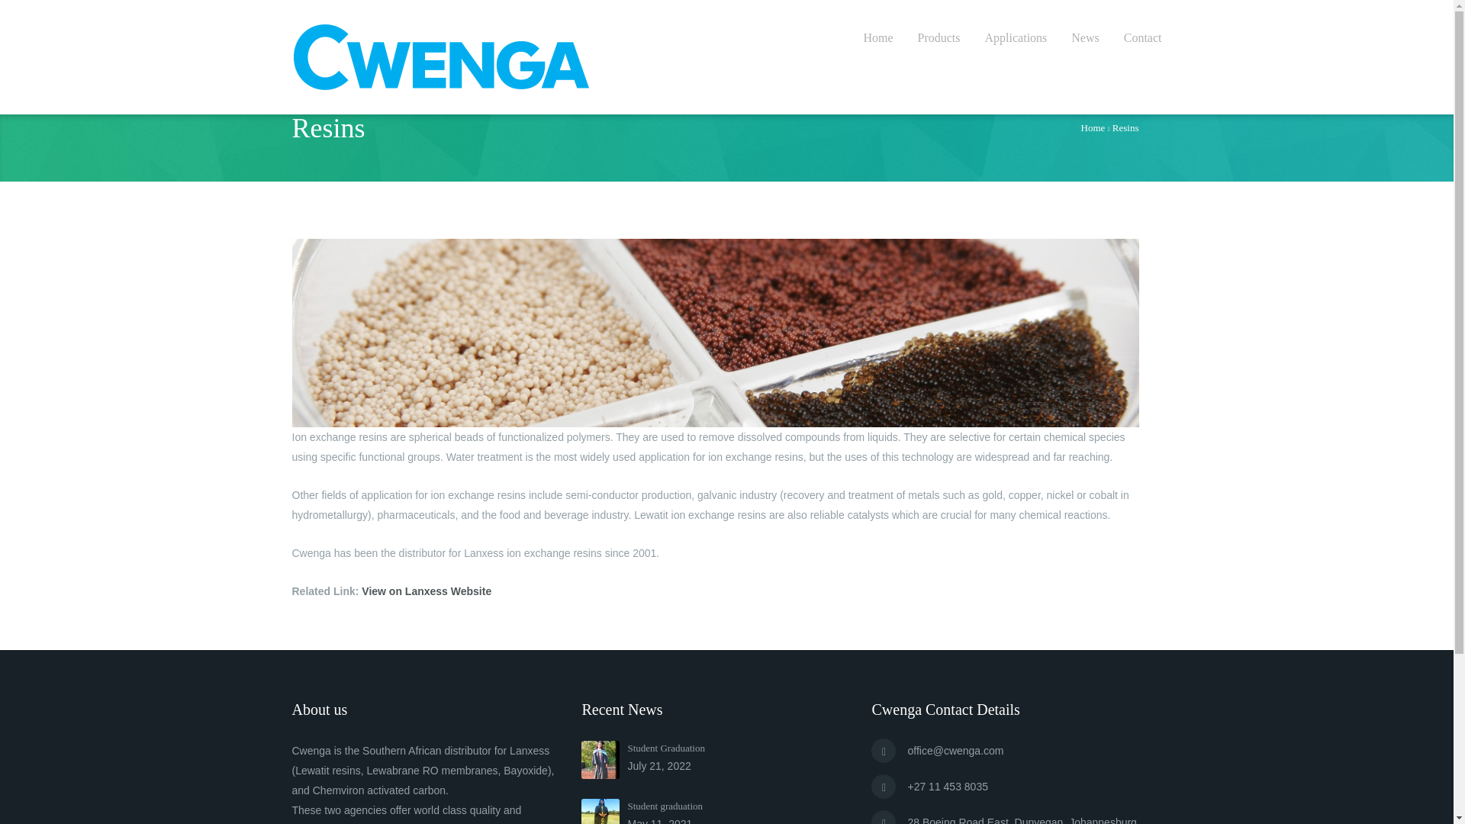 The image size is (1465, 824). I want to click on Applications, so click(1016, 38).